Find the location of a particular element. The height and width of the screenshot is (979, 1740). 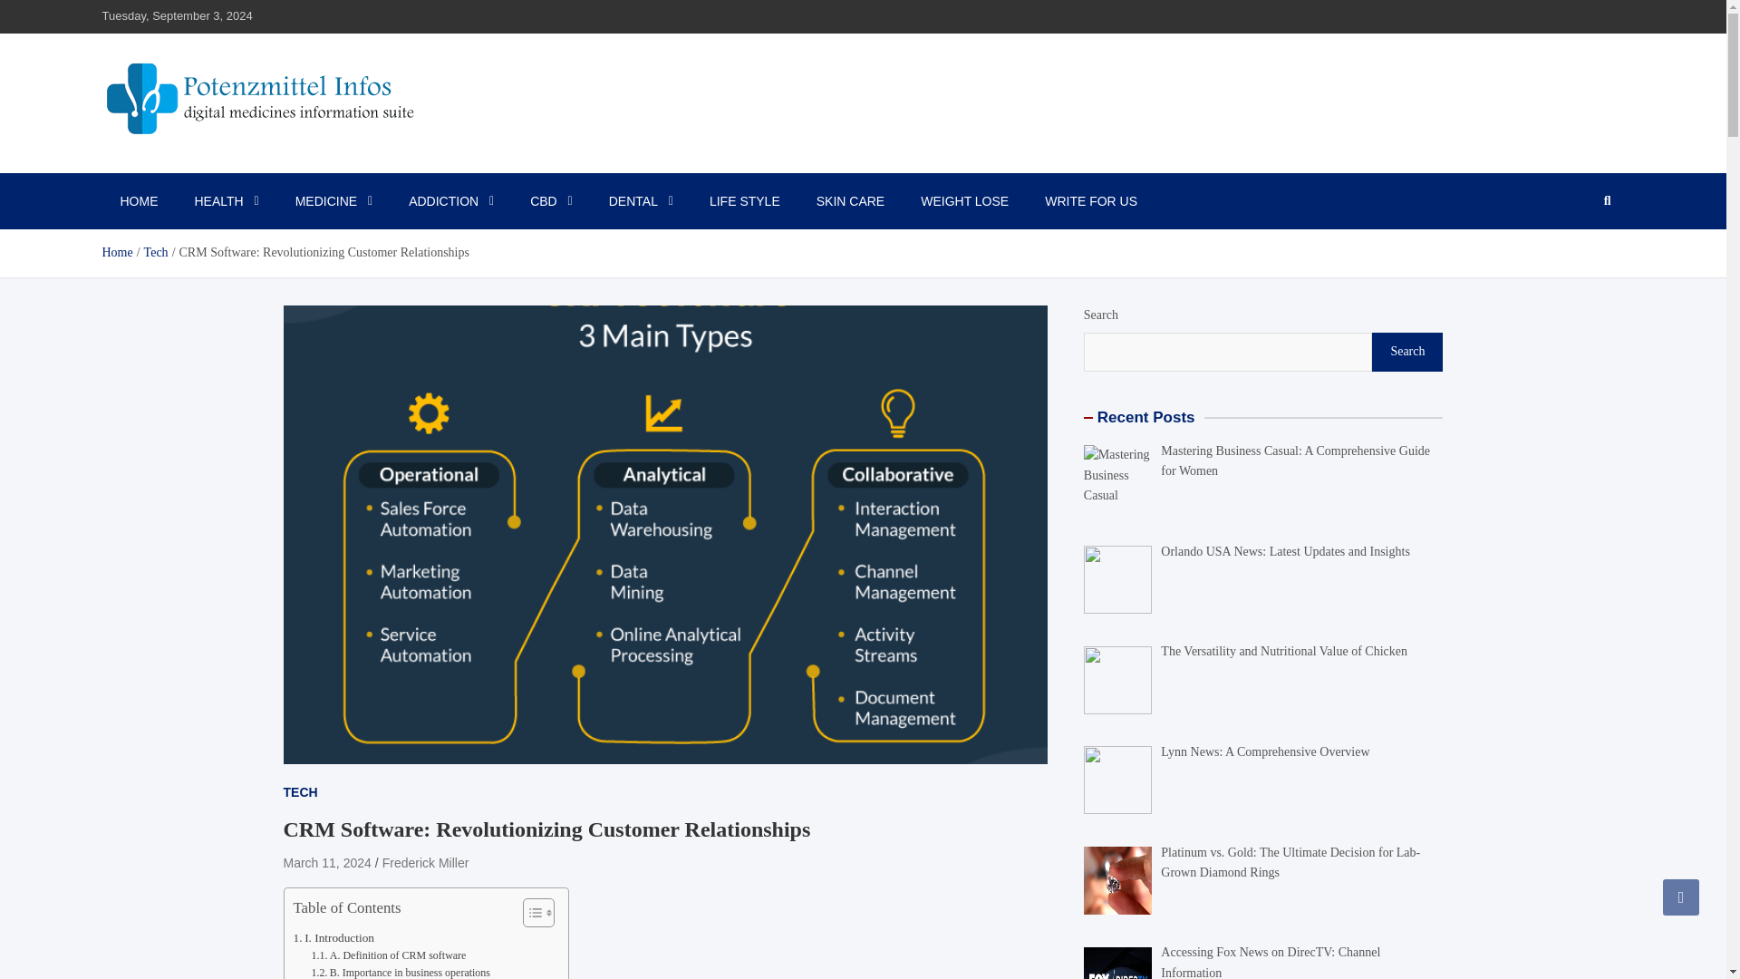

WRITE FOR US is located at coordinates (1090, 201).